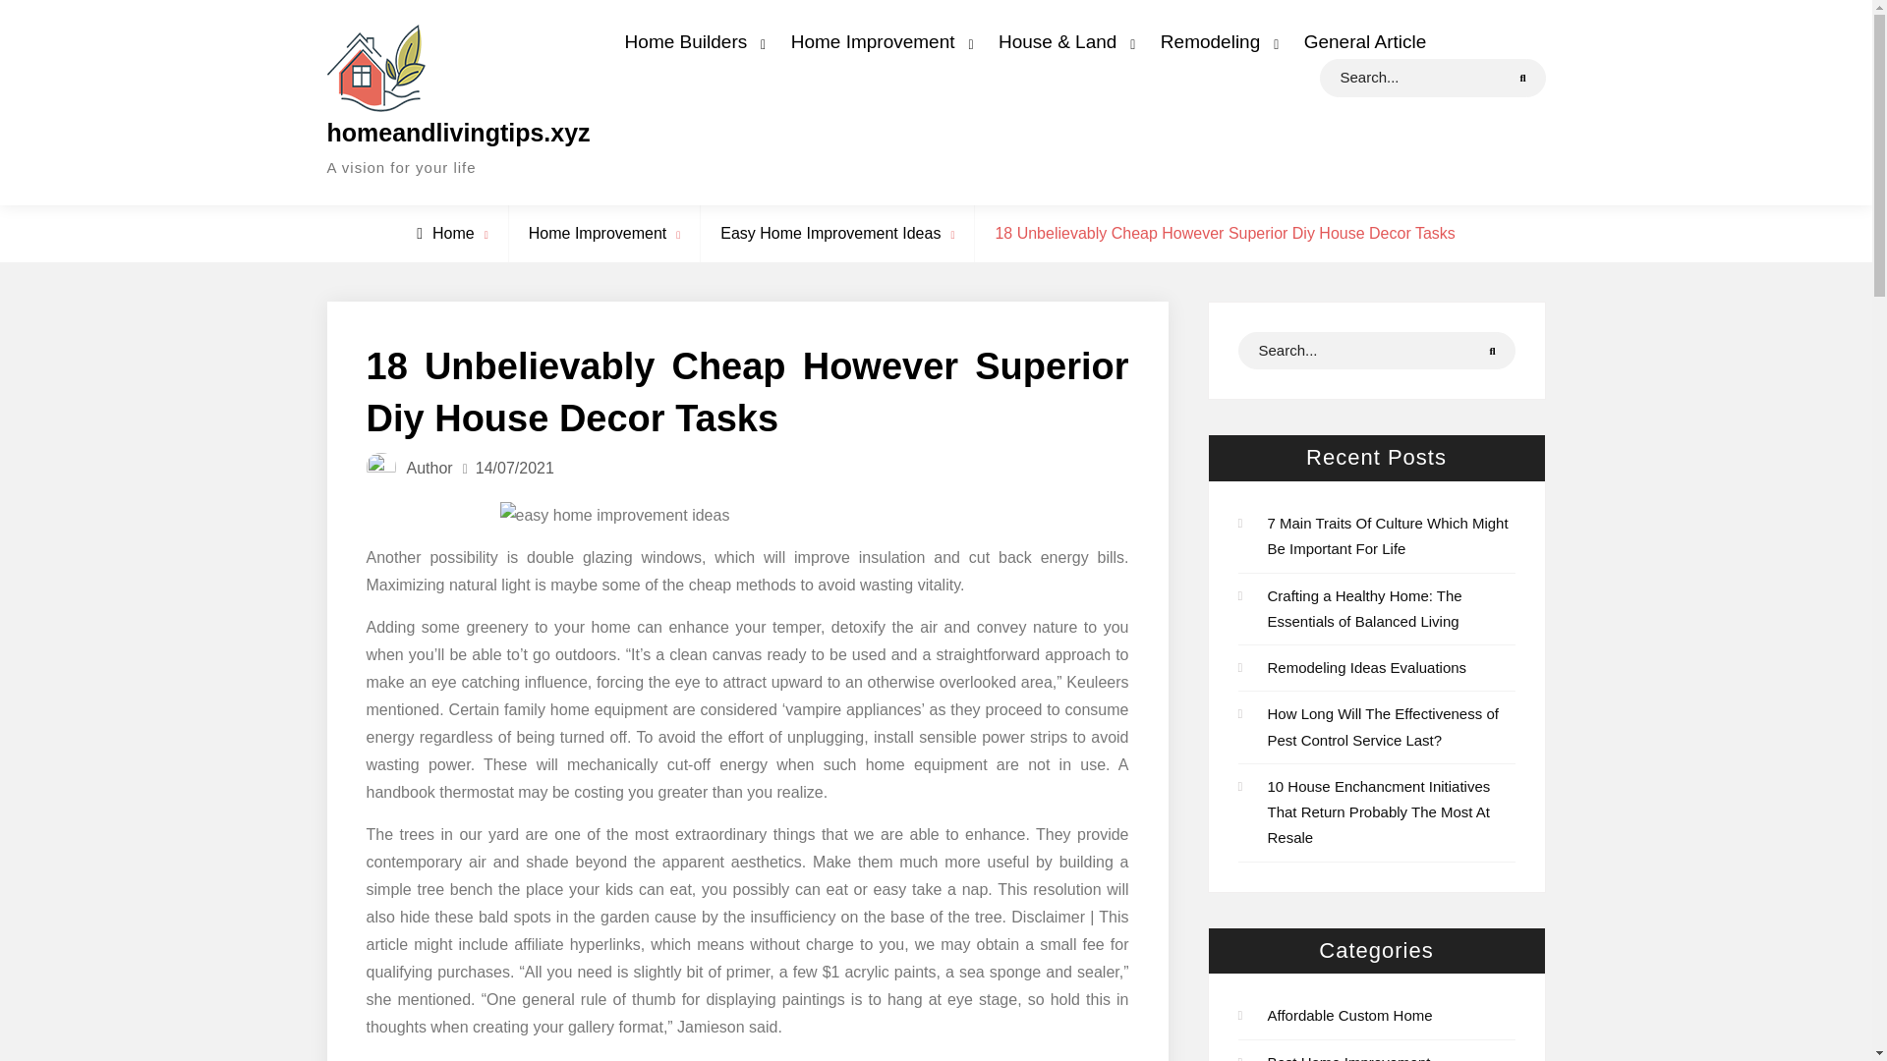  Describe the element at coordinates (598, 233) in the screenshot. I see `Home Improvement` at that location.